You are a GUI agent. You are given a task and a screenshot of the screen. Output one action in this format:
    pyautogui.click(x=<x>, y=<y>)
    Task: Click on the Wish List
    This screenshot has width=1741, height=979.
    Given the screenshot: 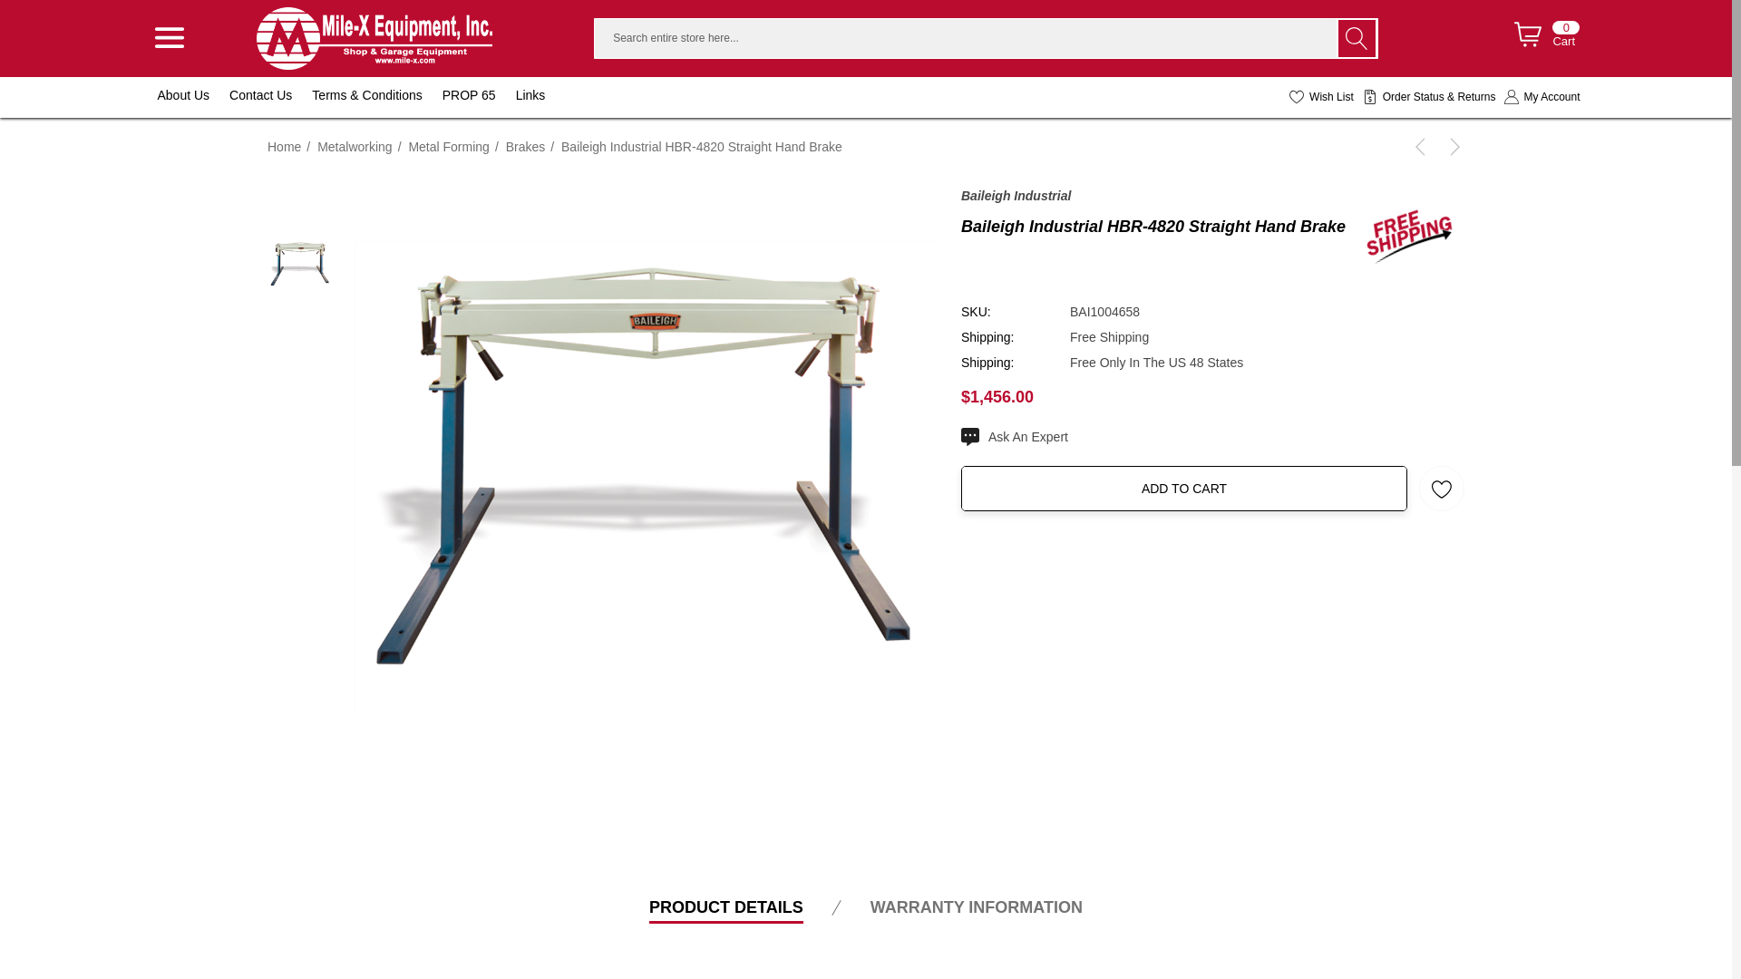 What is the action you would take?
    pyautogui.click(x=1543, y=38)
    